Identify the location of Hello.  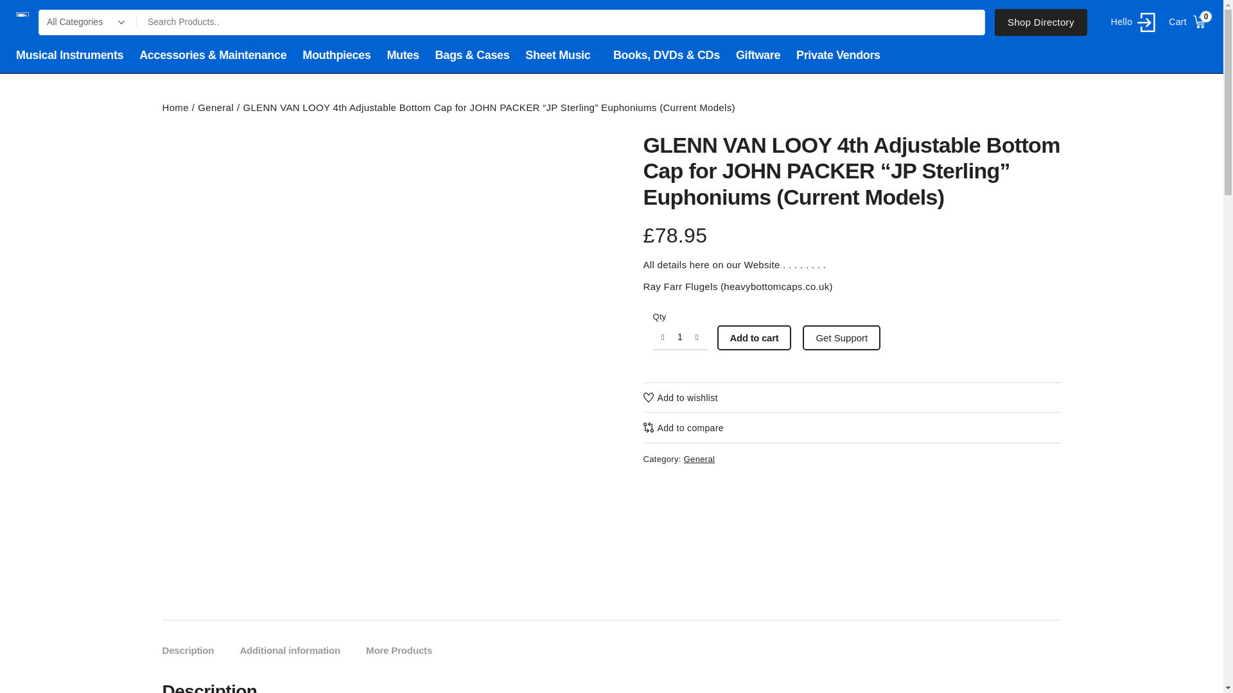
(1188, 22).